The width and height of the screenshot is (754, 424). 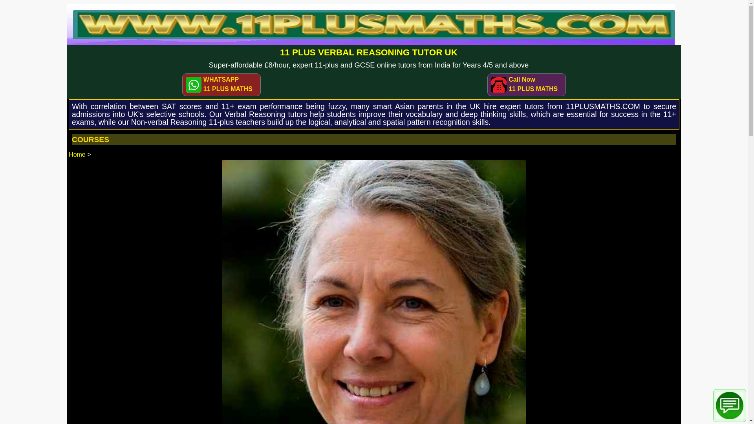 What do you see at coordinates (339, 160) in the screenshot?
I see `SUBMIT` at bounding box center [339, 160].